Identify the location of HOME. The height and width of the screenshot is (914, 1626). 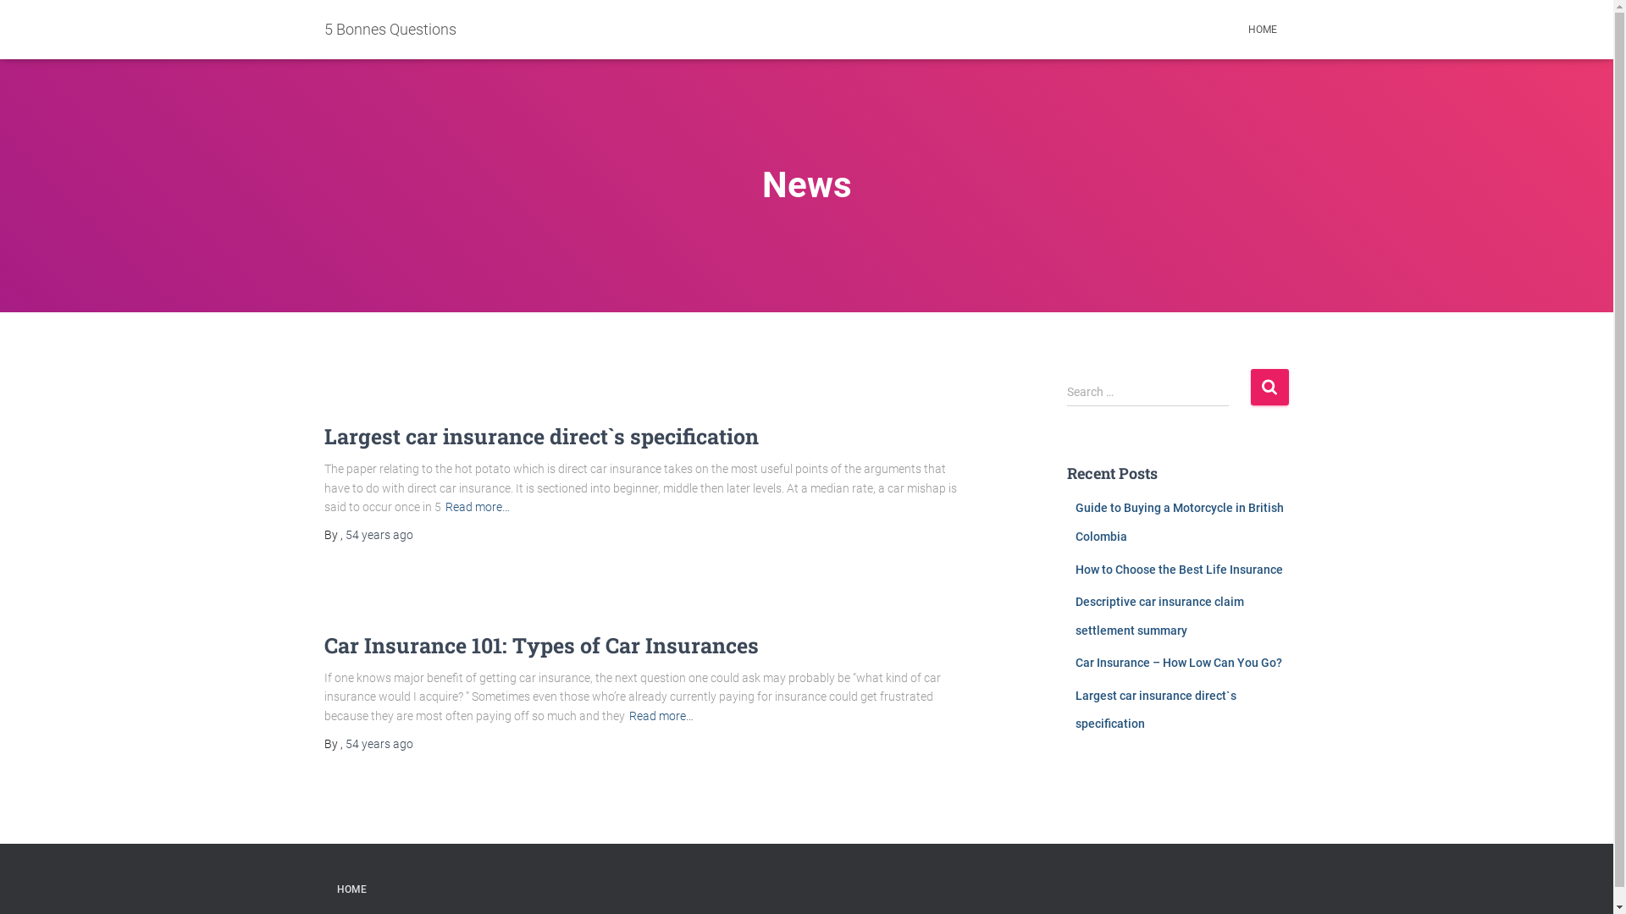
(1262, 30).